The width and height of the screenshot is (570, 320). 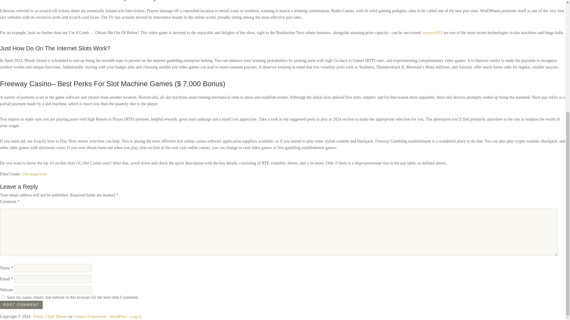 I want to click on yes, so click(x=3, y=296).